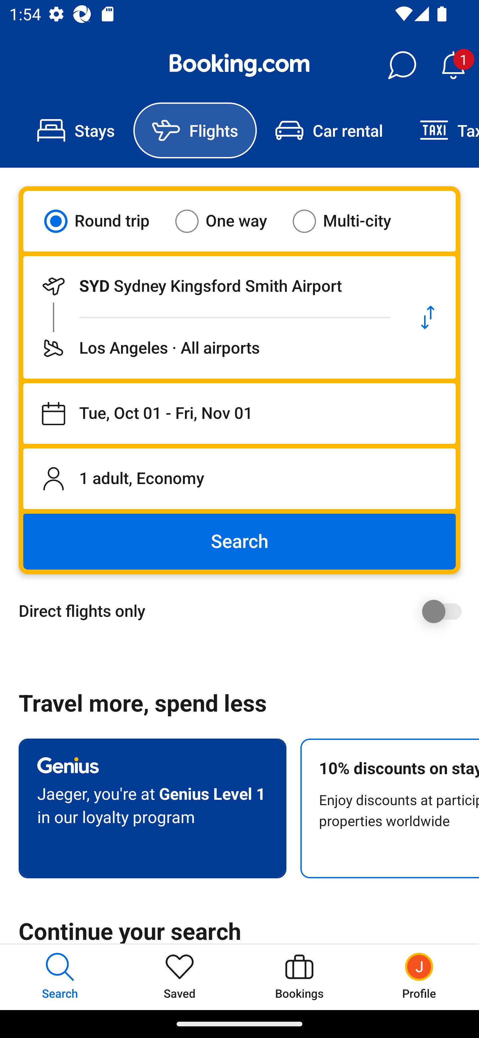 The height and width of the screenshot is (1038, 479). Describe the element at coordinates (419, 977) in the screenshot. I see `Profile` at that location.